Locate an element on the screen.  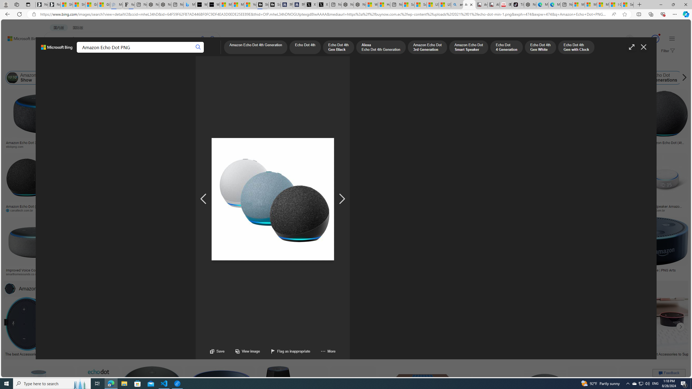
Amazon Echo Dot Accessories is located at coordinates (10, 289).